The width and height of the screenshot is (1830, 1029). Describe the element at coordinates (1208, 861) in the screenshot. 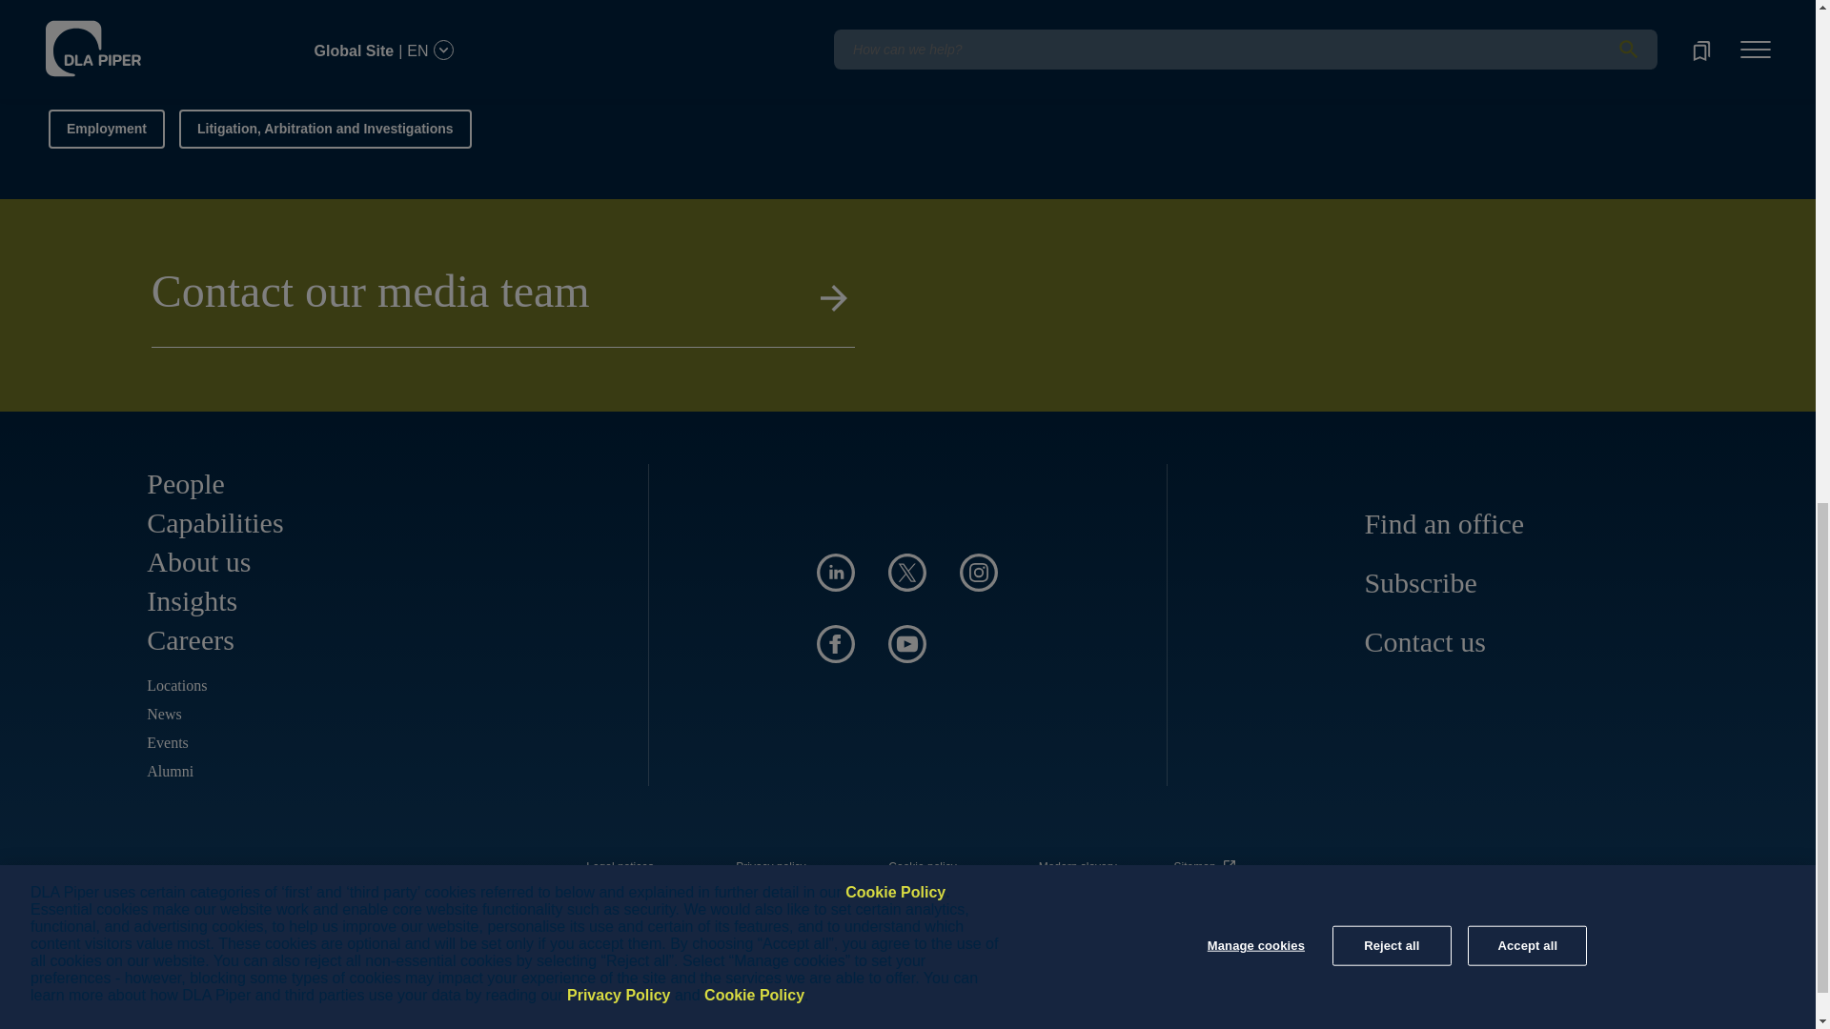

I see `external` at that location.